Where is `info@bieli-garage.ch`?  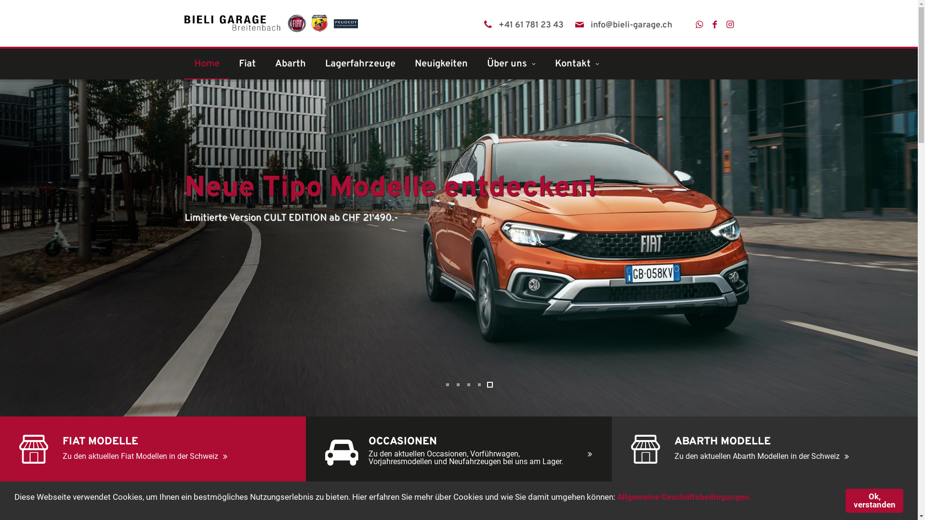
info@bieli-garage.ch is located at coordinates (631, 26).